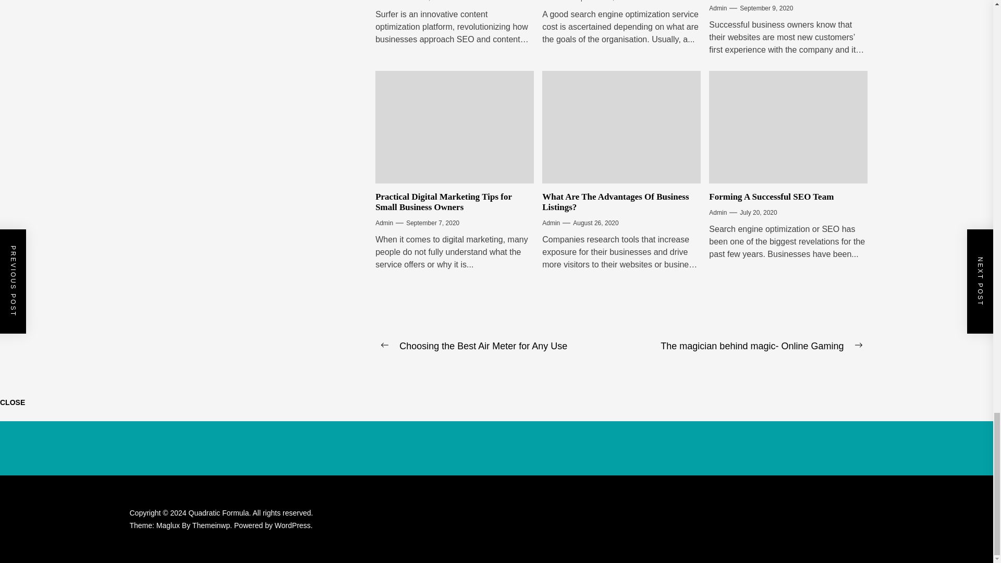 The image size is (1001, 563). Describe the element at coordinates (221, 513) in the screenshot. I see `Quadratic Formula` at that location.